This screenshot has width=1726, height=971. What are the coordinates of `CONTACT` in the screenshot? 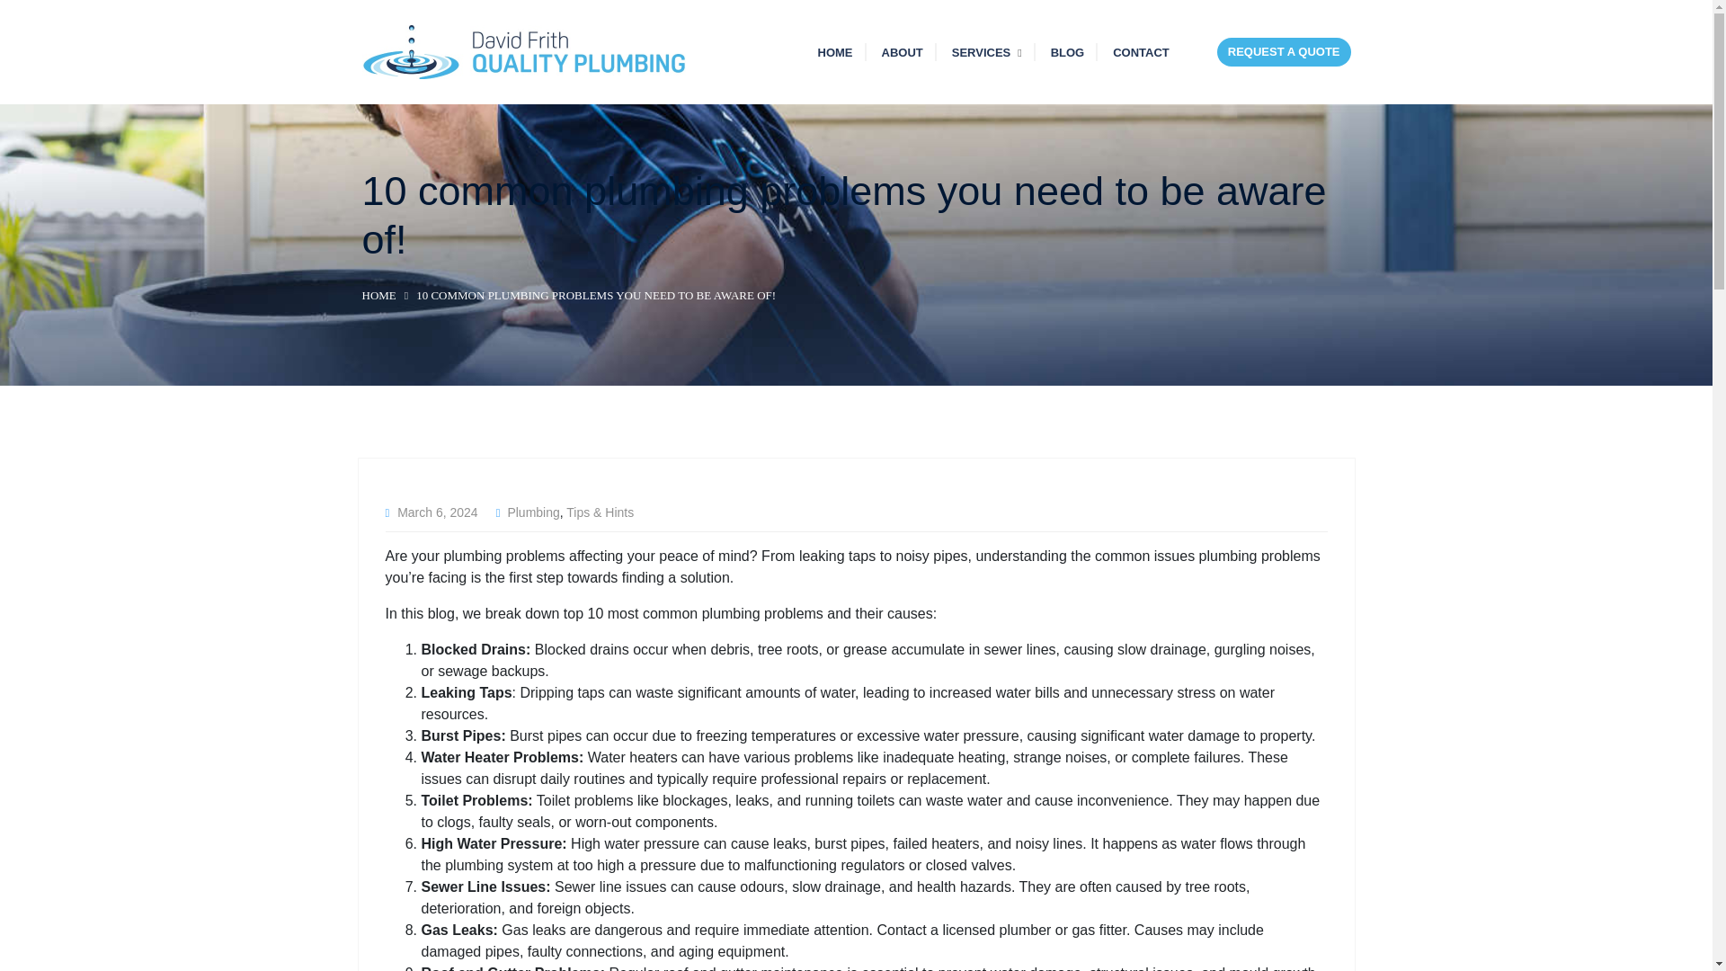 It's located at (1142, 52).